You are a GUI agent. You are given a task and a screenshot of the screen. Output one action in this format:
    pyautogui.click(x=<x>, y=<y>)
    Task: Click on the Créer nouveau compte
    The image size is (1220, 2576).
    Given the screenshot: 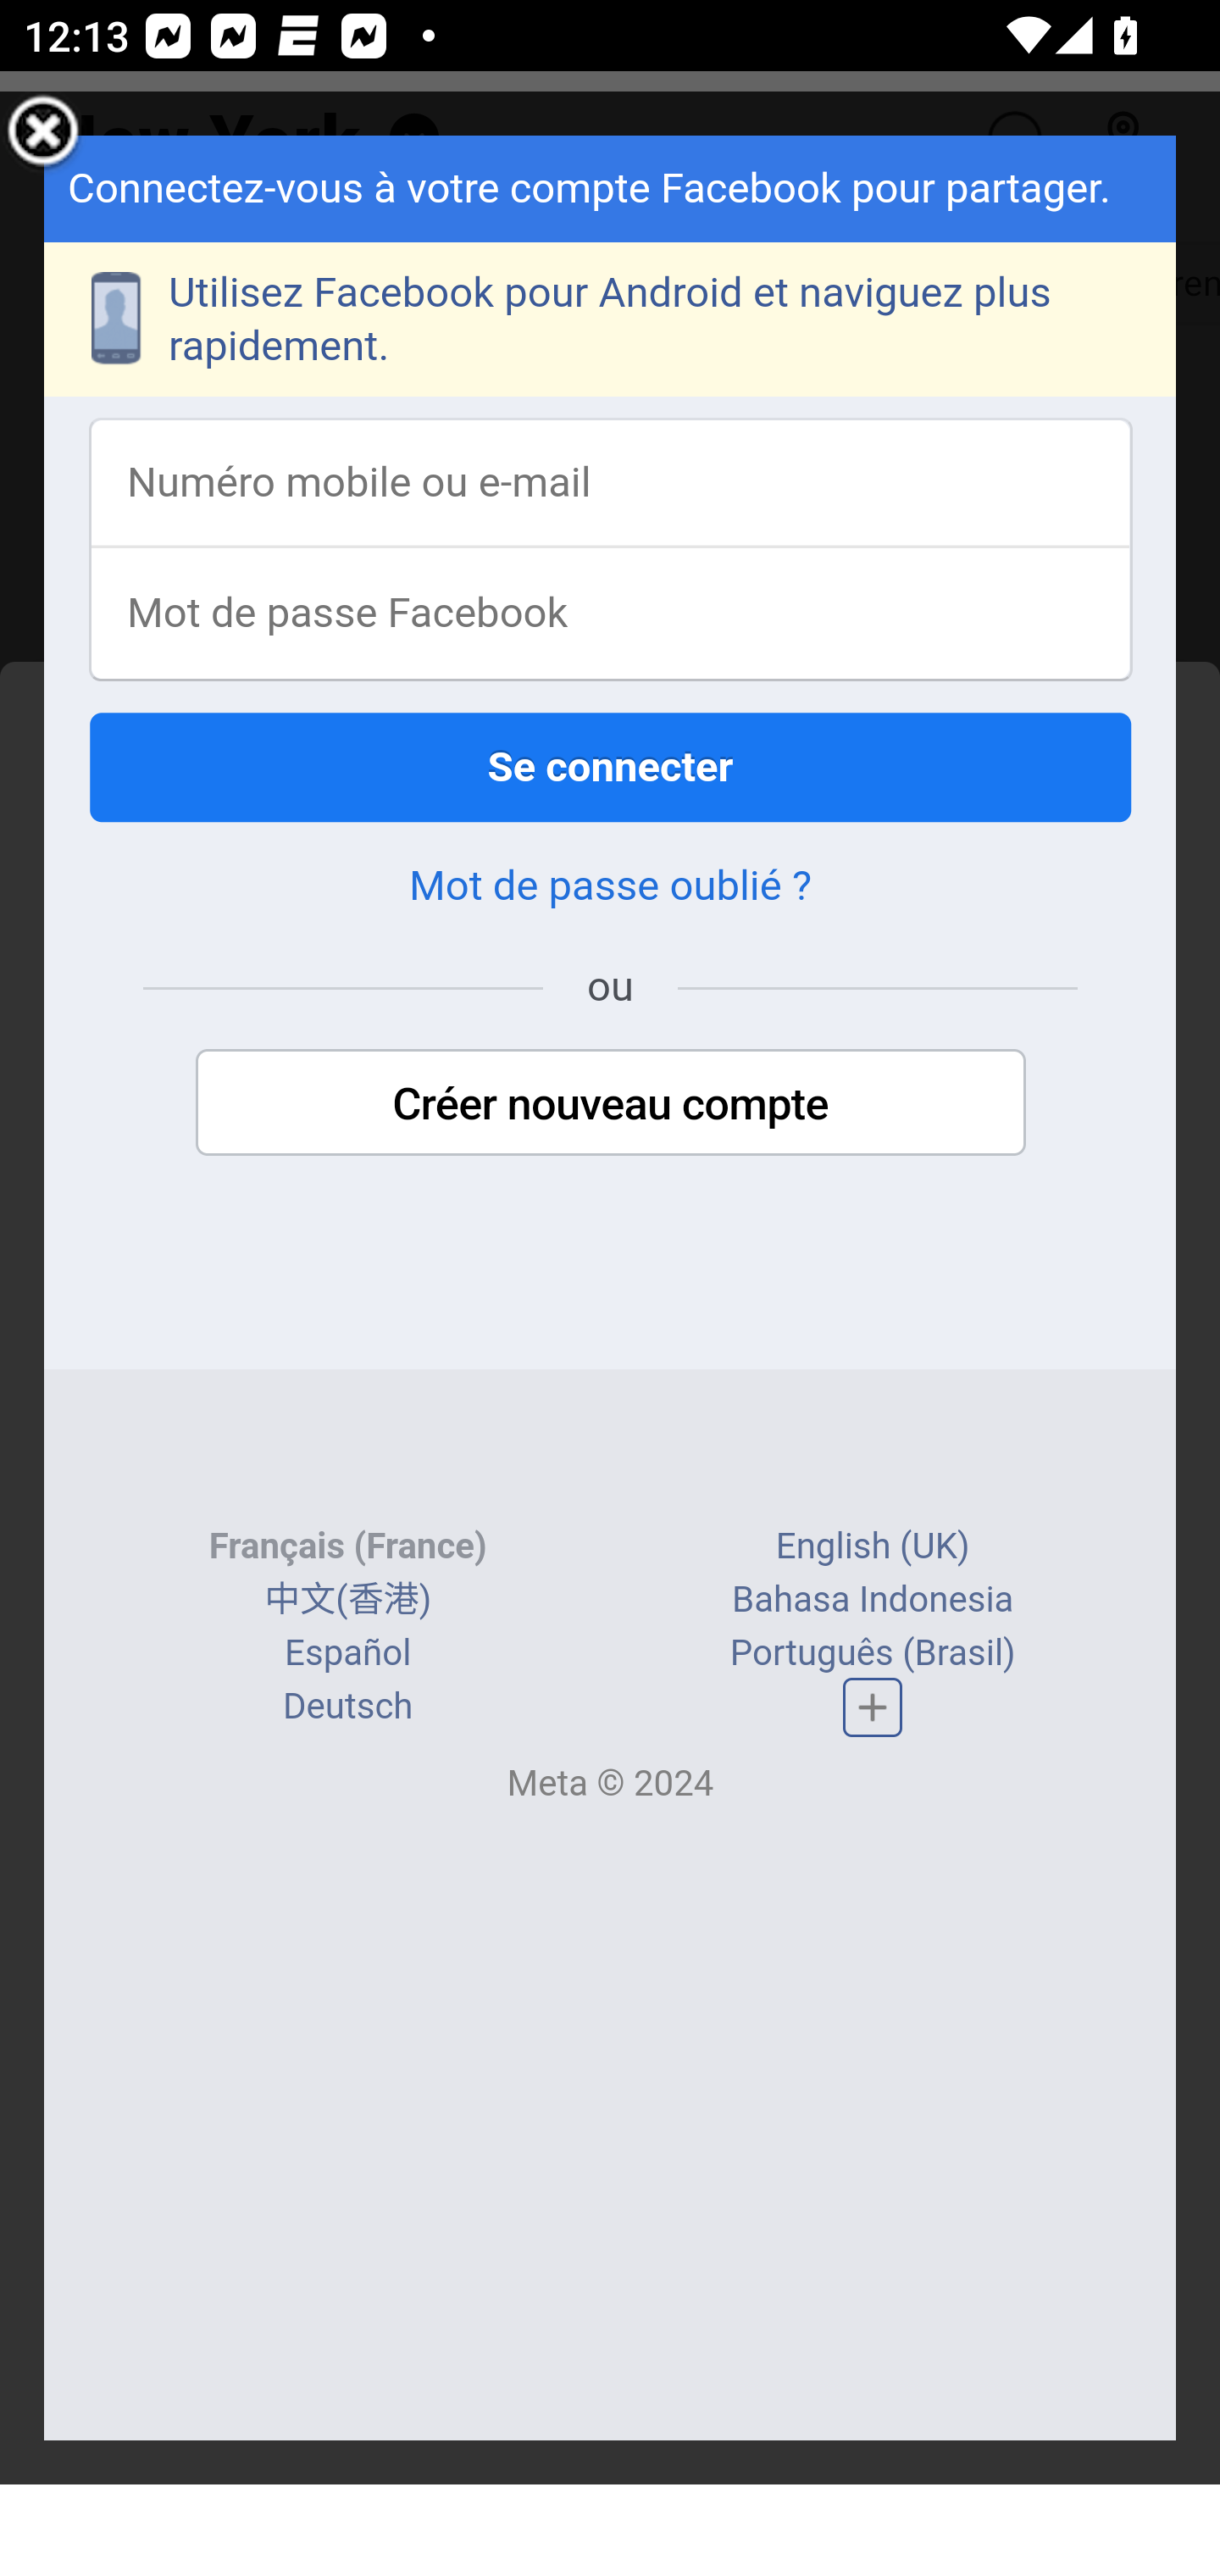 What is the action you would take?
    pyautogui.click(x=610, y=1103)
    